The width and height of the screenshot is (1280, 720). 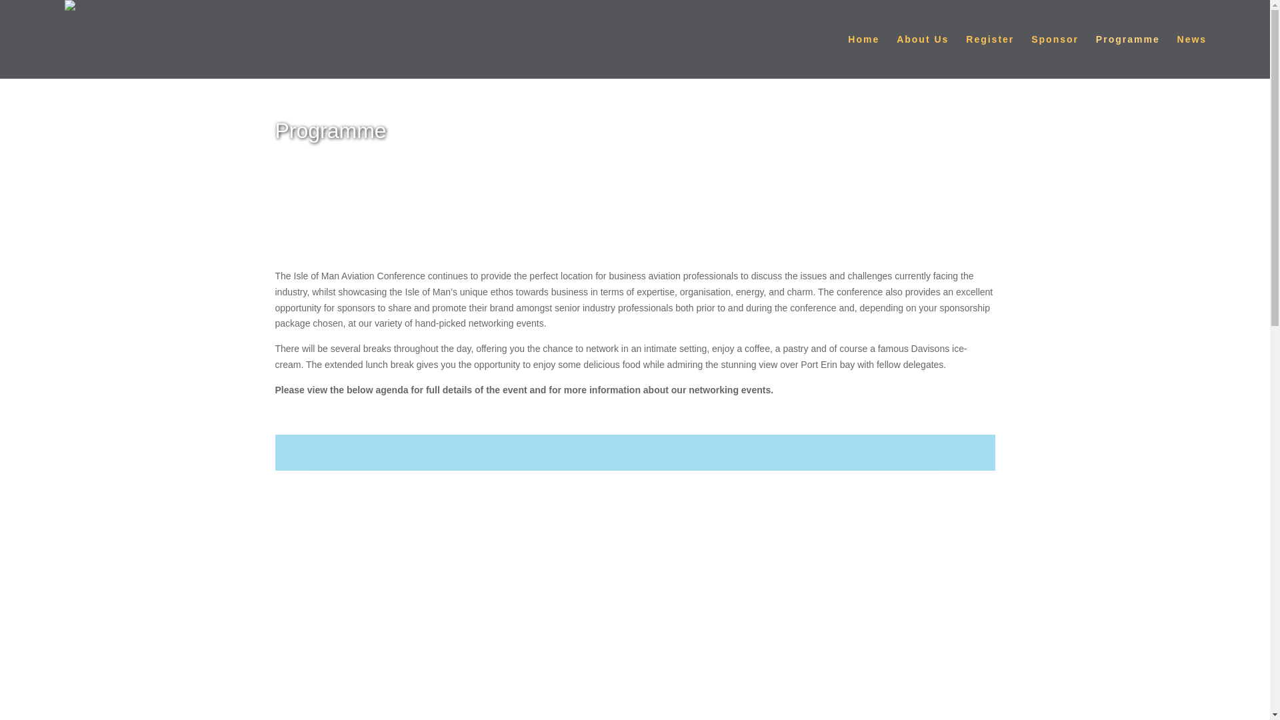 What do you see at coordinates (1127, 56) in the screenshot?
I see `Programme` at bounding box center [1127, 56].